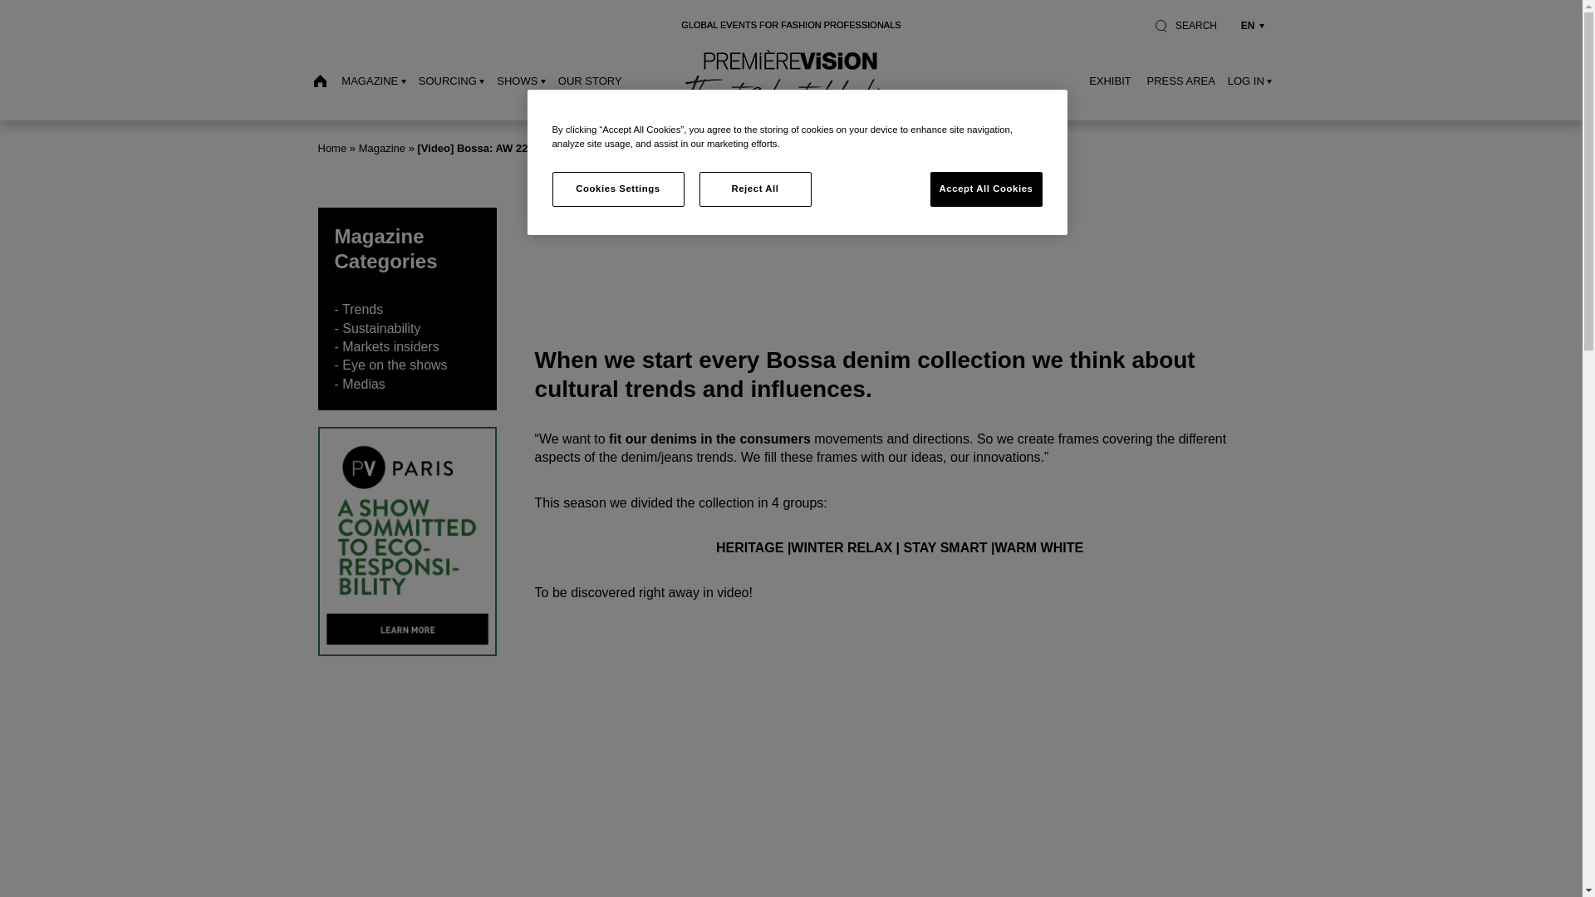 The height and width of the screenshot is (897, 1595). Describe the element at coordinates (374, 80) in the screenshot. I see `MAGAZINE` at that location.